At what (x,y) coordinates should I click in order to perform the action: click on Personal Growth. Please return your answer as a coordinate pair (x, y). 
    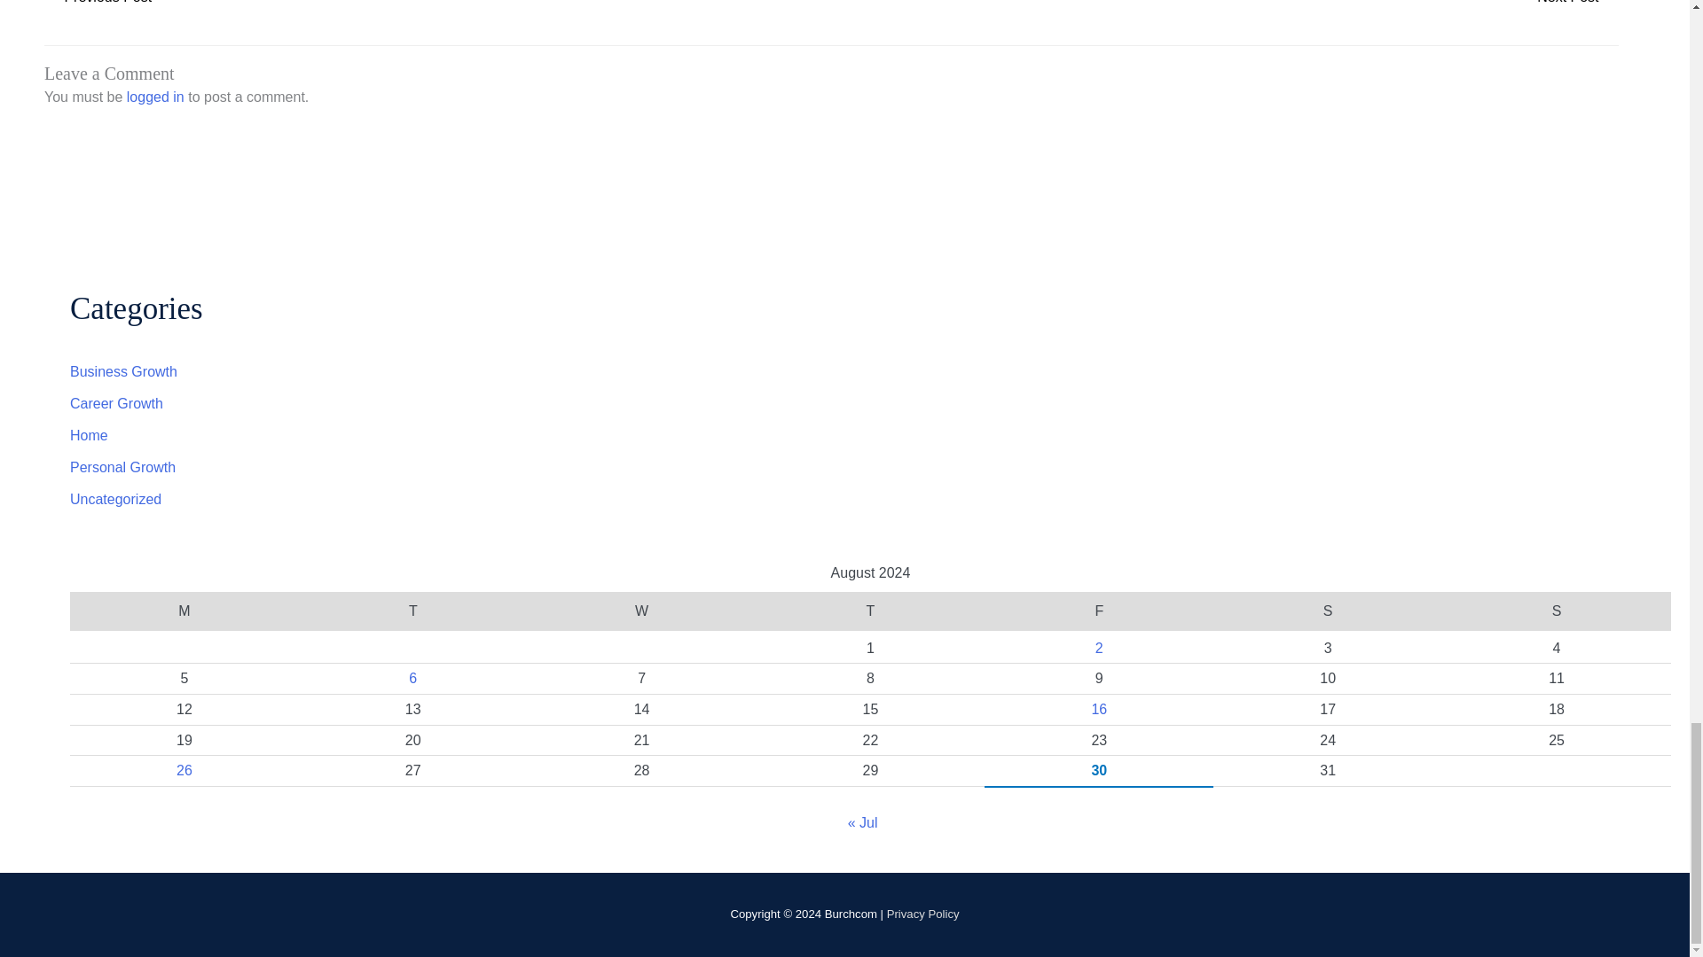
    Looking at the image, I should click on (122, 467).